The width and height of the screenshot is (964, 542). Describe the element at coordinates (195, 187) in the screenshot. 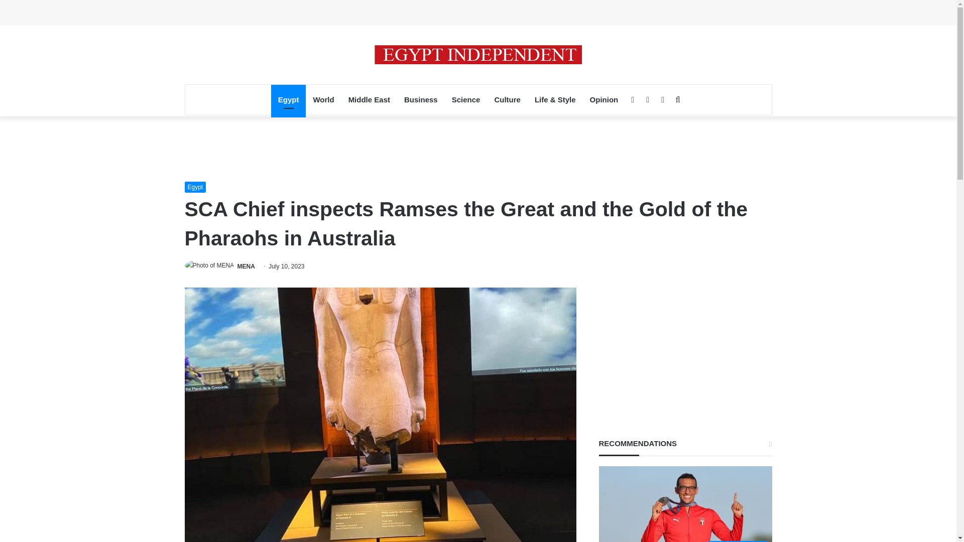

I see `Egypt` at that location.